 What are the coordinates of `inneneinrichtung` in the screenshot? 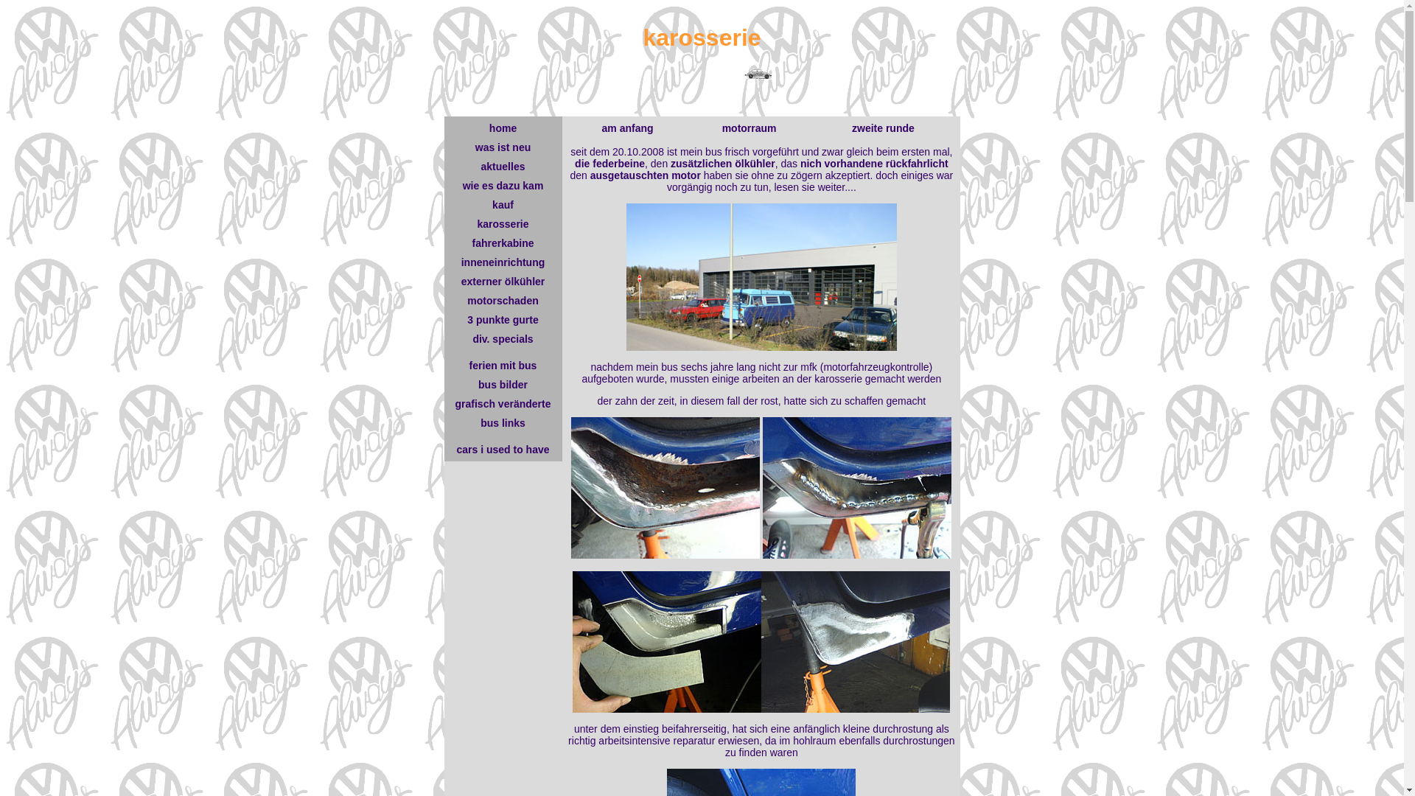 It's located at (503, 262).